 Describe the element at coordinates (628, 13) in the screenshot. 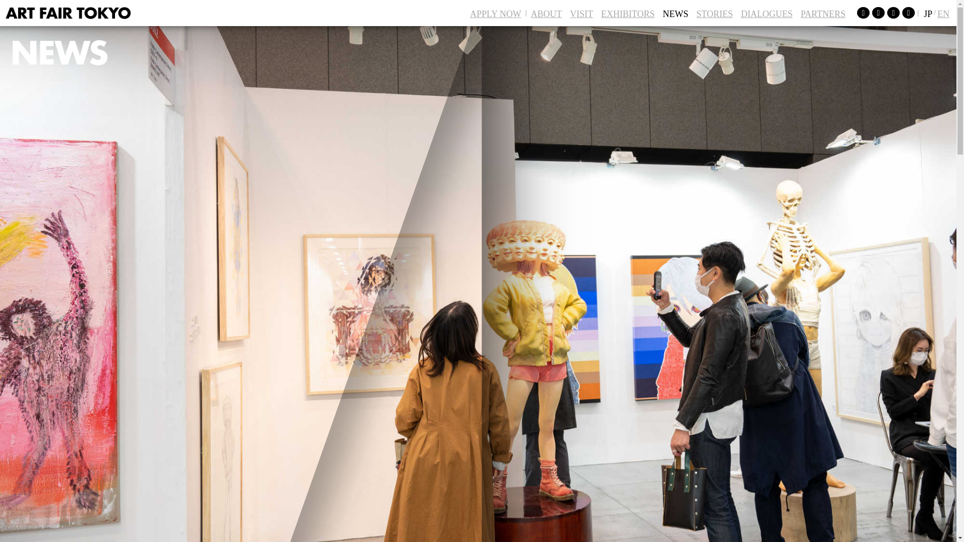

I see `EXHIBITORS` at that location.